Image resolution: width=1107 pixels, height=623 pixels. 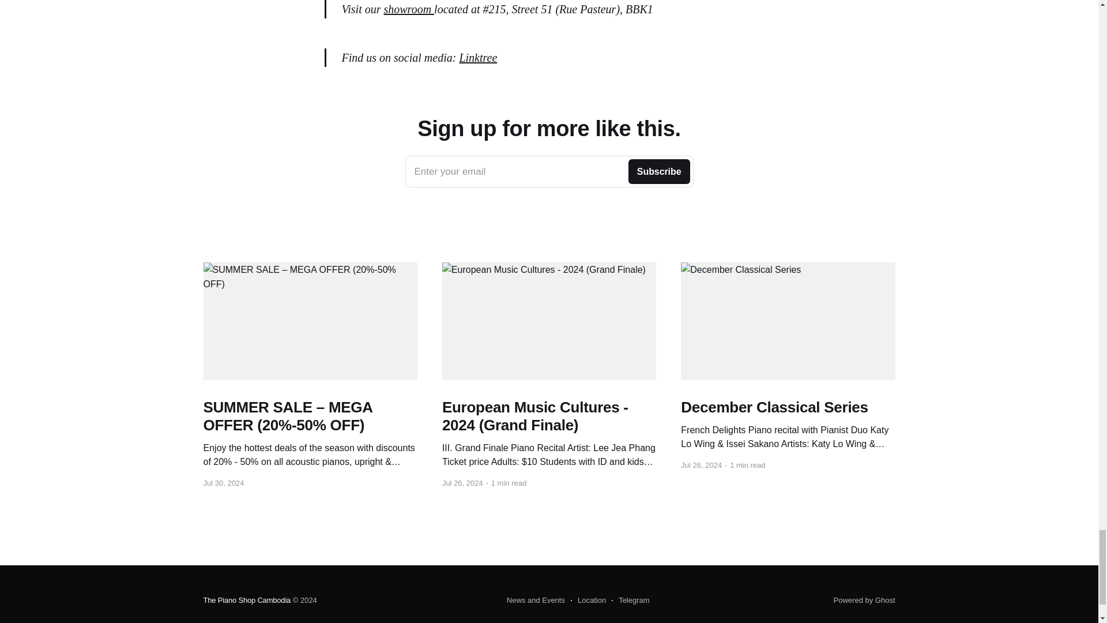 What do you see at coordinates (588, 601) in the screenshot?
I see `Location` at bounding box center [588, 601].